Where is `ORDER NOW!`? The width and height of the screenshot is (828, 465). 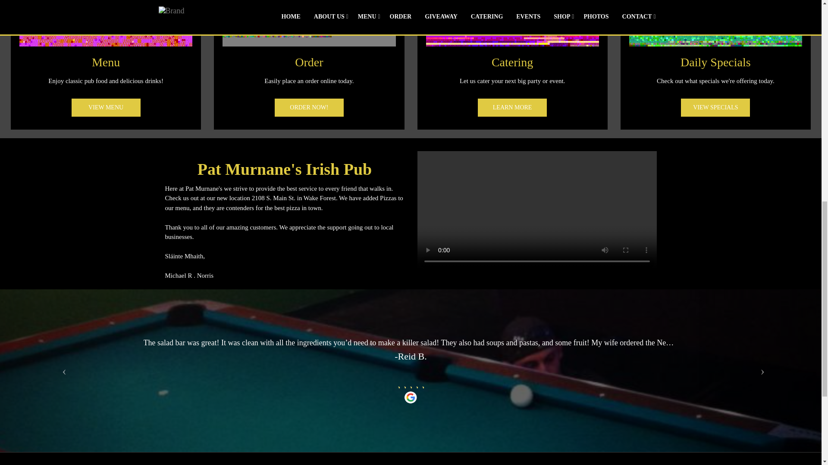 ORDER NOW! is located at coordinates (309, 108).